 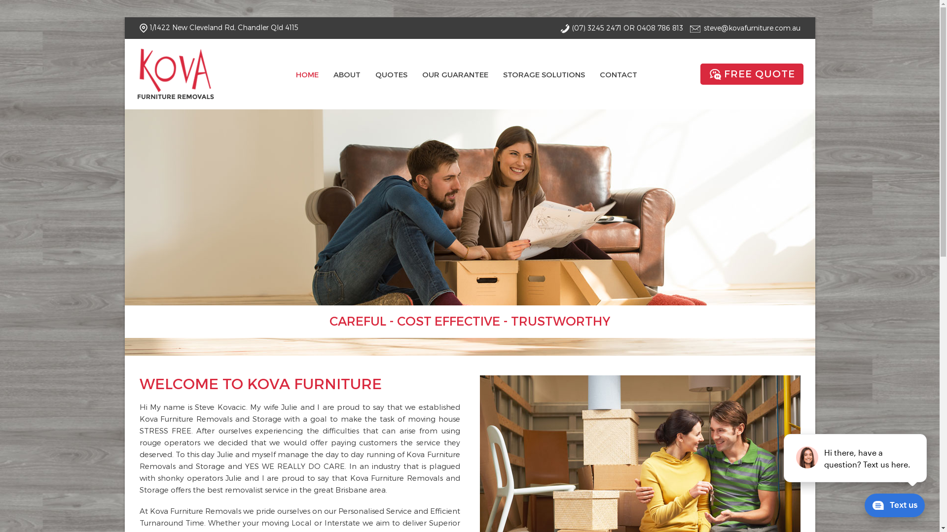 I want to click on 0408 786 813, so click(x=659, y=28).